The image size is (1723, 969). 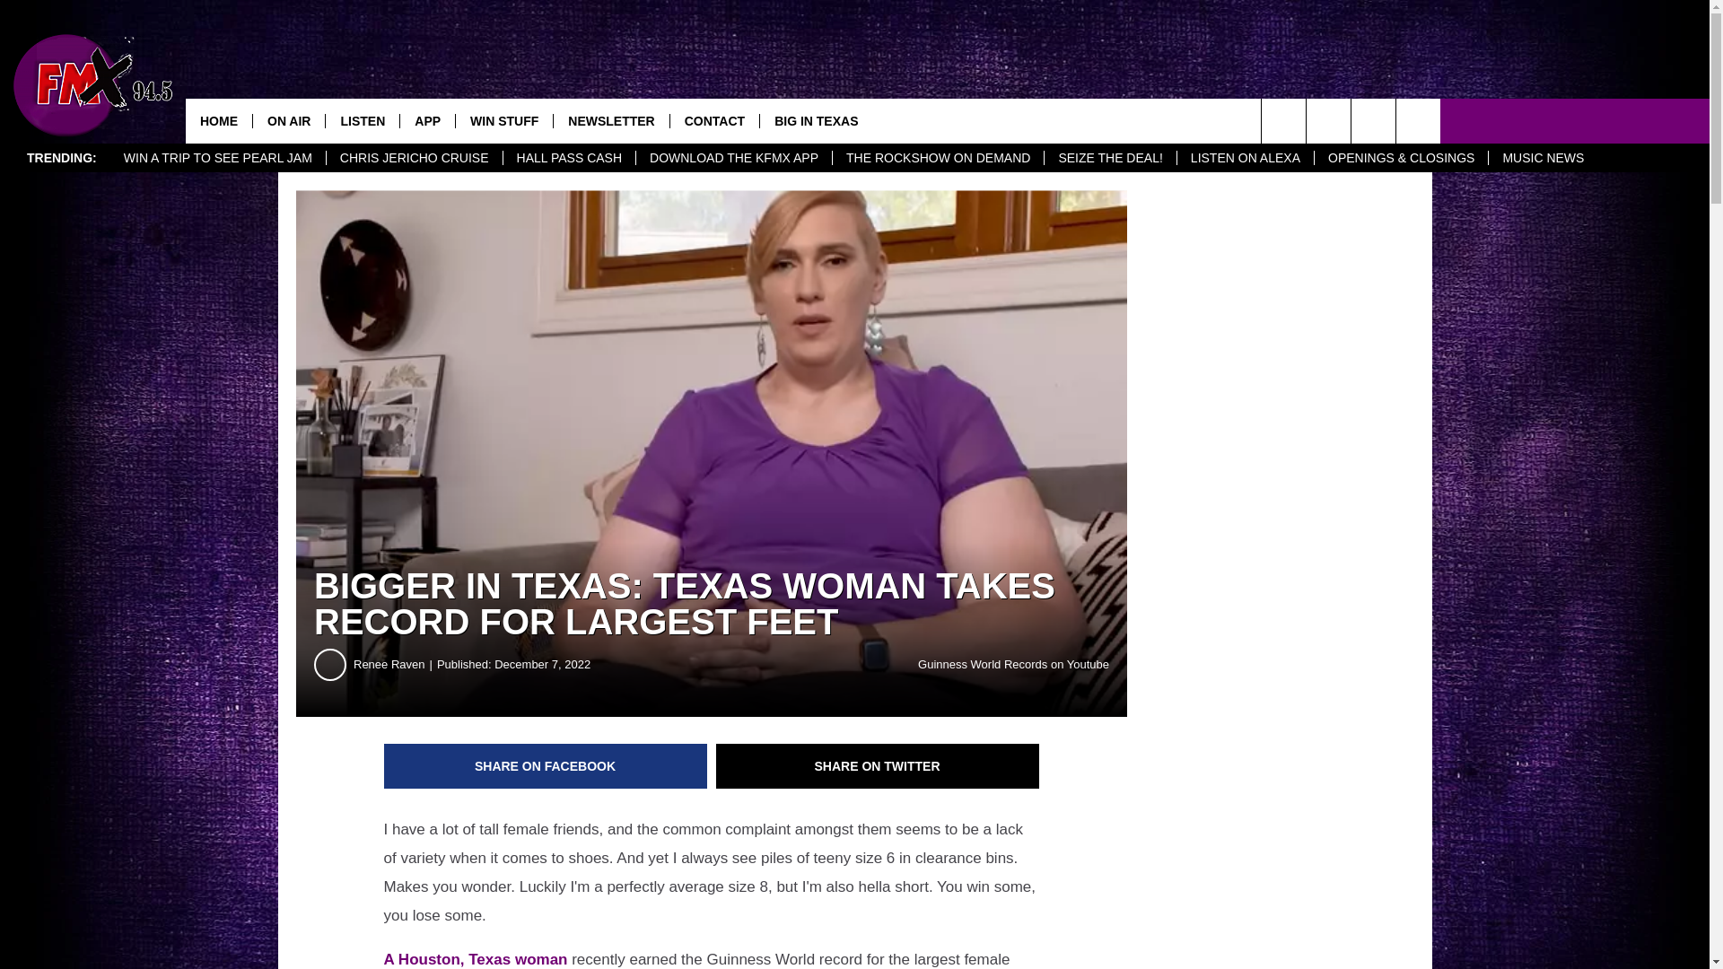 What do you see at coordinates (61, 158) in the screenshot?
I see `TRENDING:` at bounding box center [61, 158].